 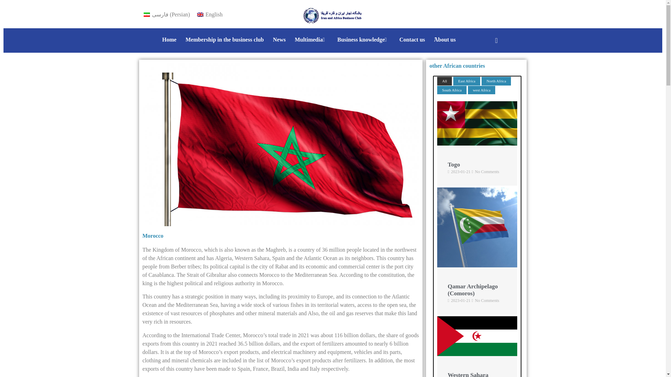 What do you see at coordinates (363, 40) in the screenshot?
I see `Business knowledge` at bounding box center [363, 40].